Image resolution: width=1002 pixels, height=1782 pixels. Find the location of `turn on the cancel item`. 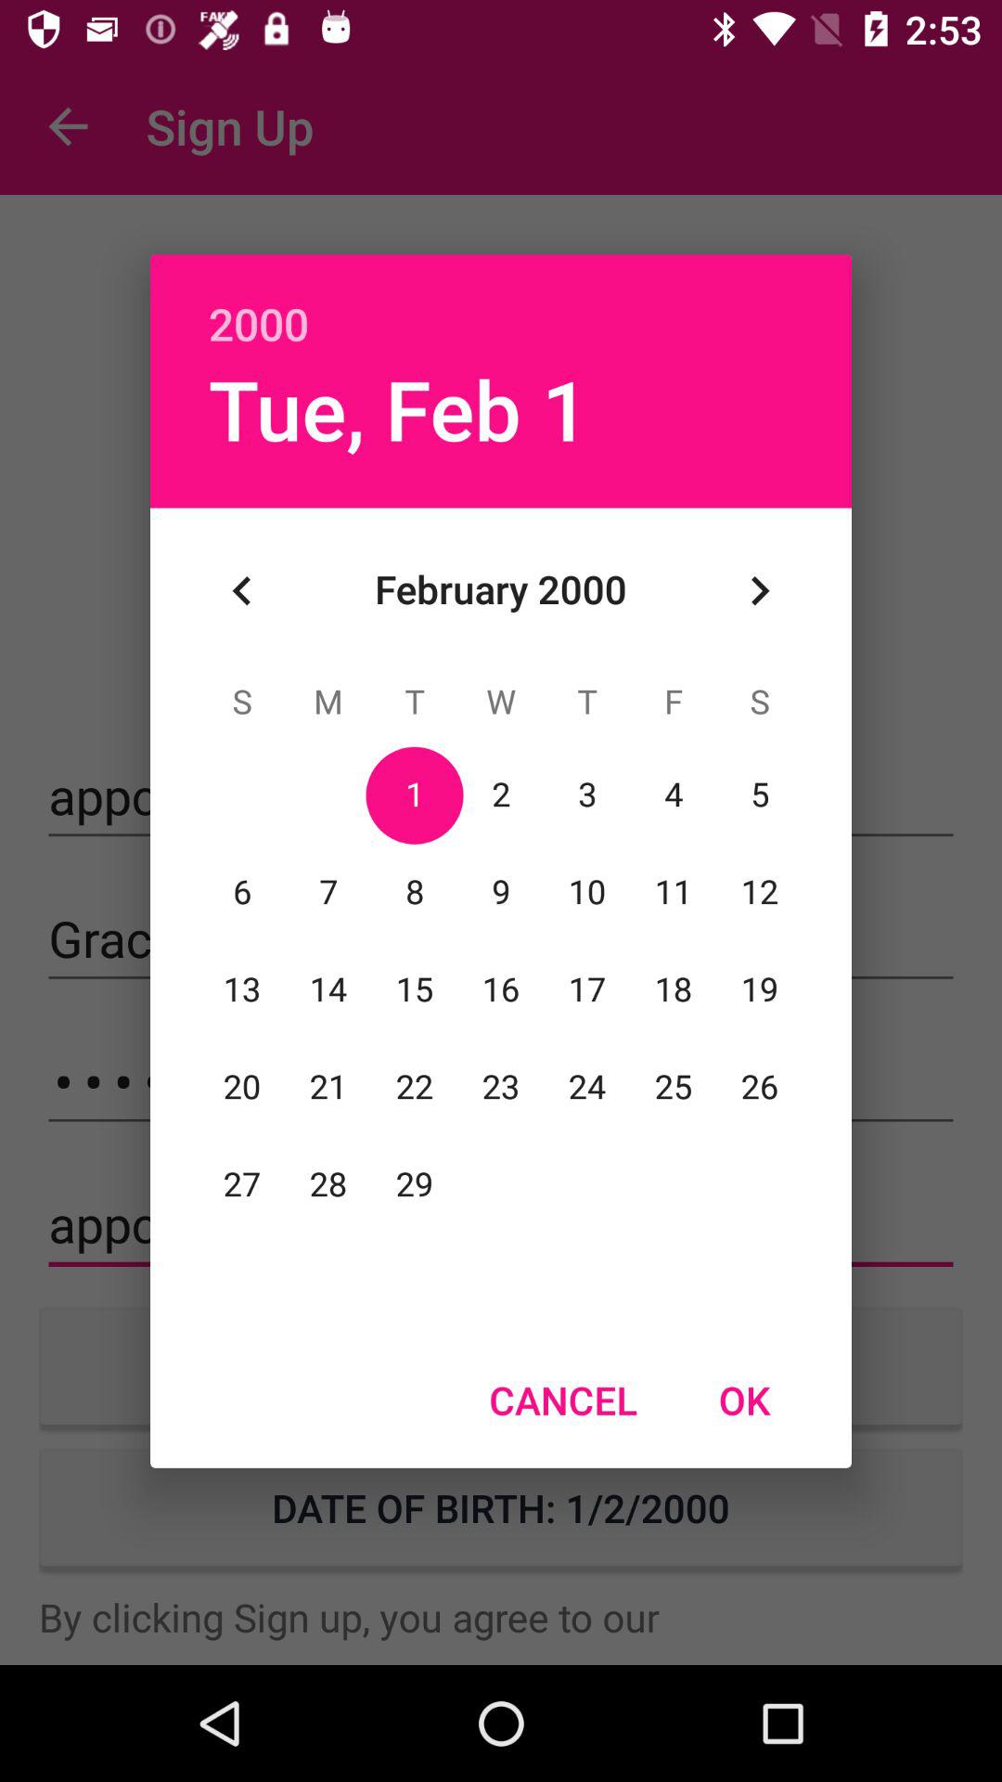

turn on the cancel item is located at coordinates (562, 1400).